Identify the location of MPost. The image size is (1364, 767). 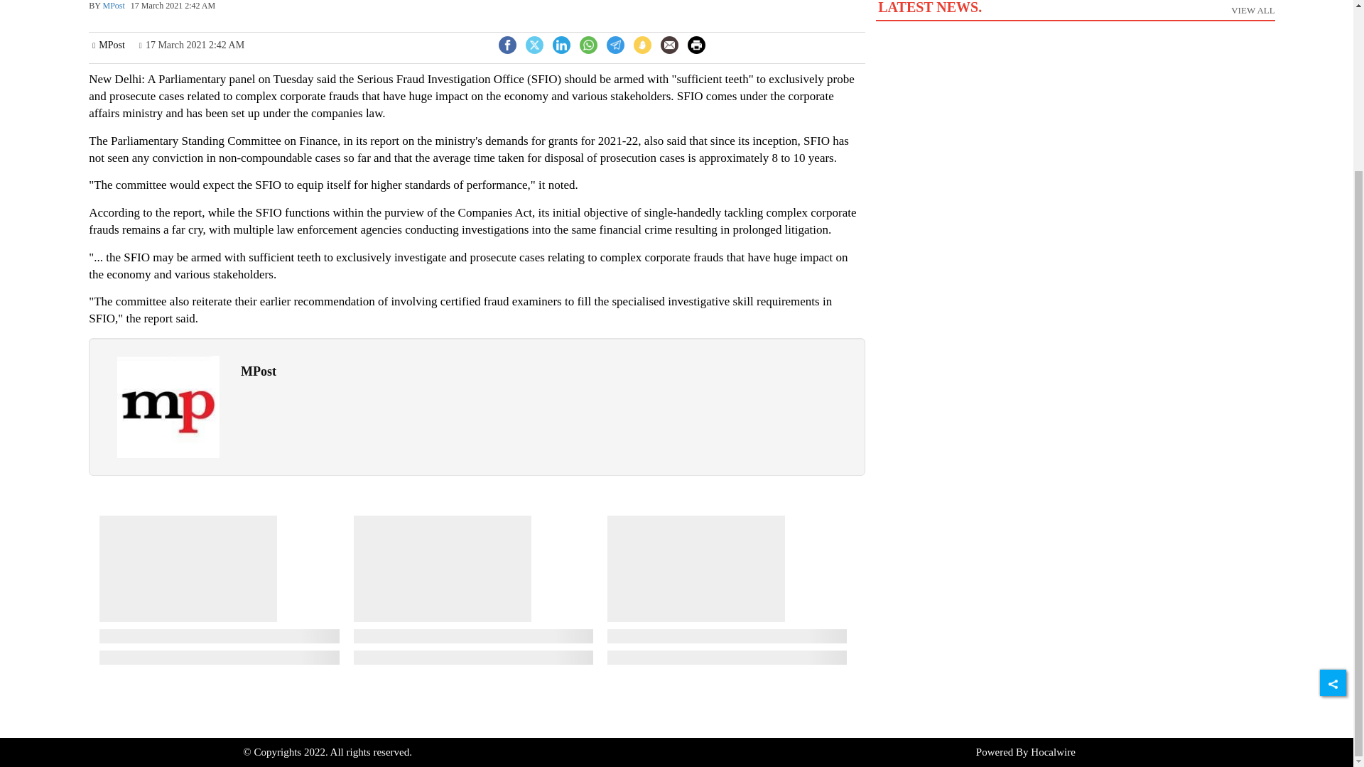
(168, 406).